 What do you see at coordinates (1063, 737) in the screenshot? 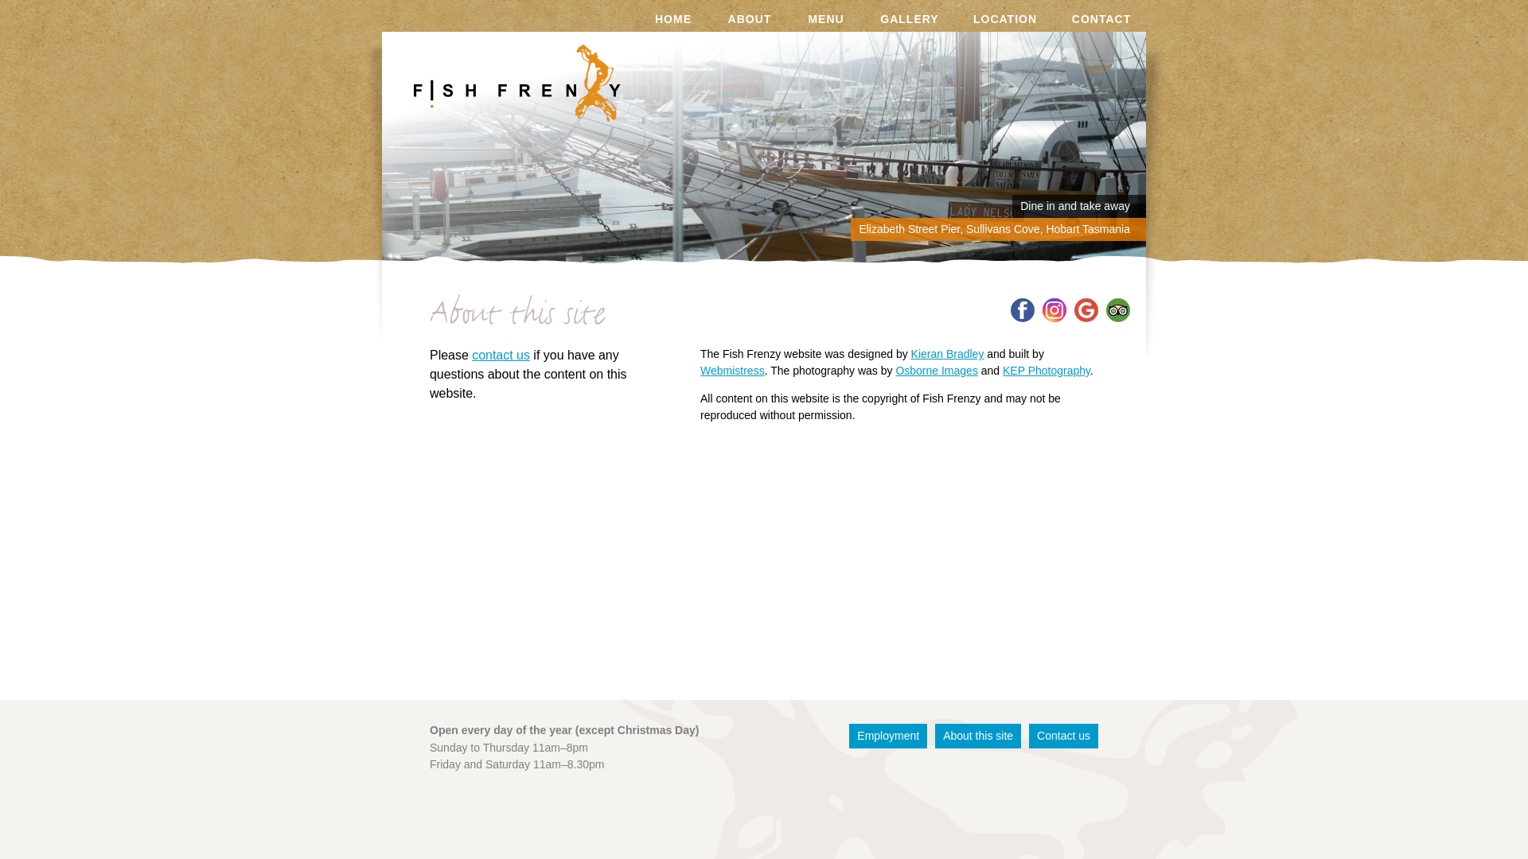
I see `Contact us` at bounding box center [1063, 737].